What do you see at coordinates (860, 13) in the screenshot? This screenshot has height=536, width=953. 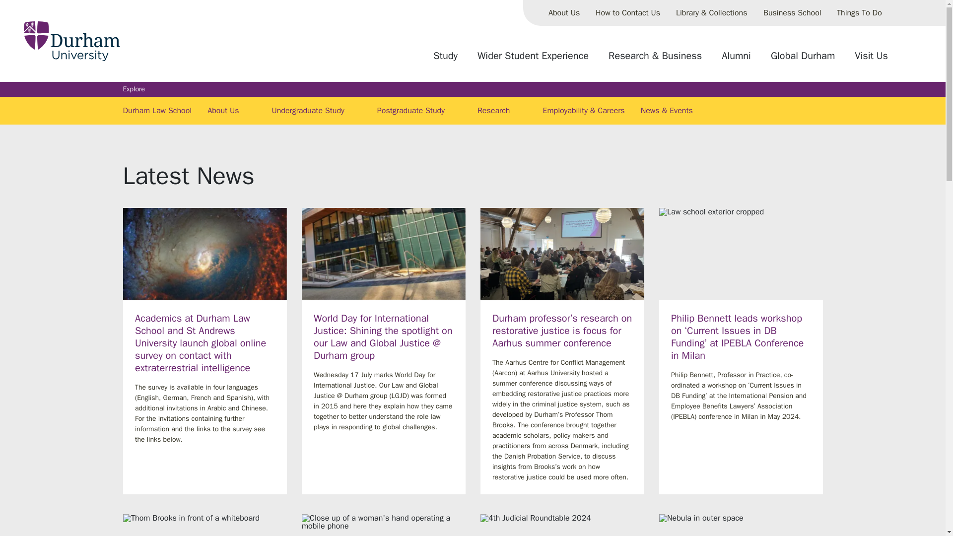 I see `Things To Do` at bounding box center [860, 13].